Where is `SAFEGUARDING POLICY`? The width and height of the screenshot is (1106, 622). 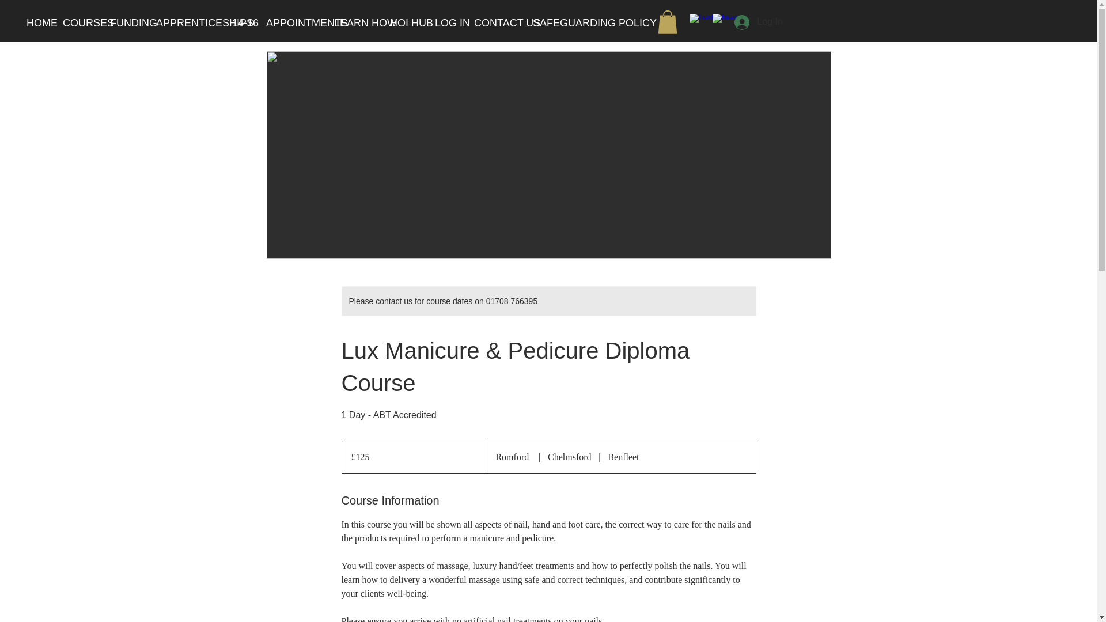 SAFEGUARDING POLICY is located at coordinates (570, 23).